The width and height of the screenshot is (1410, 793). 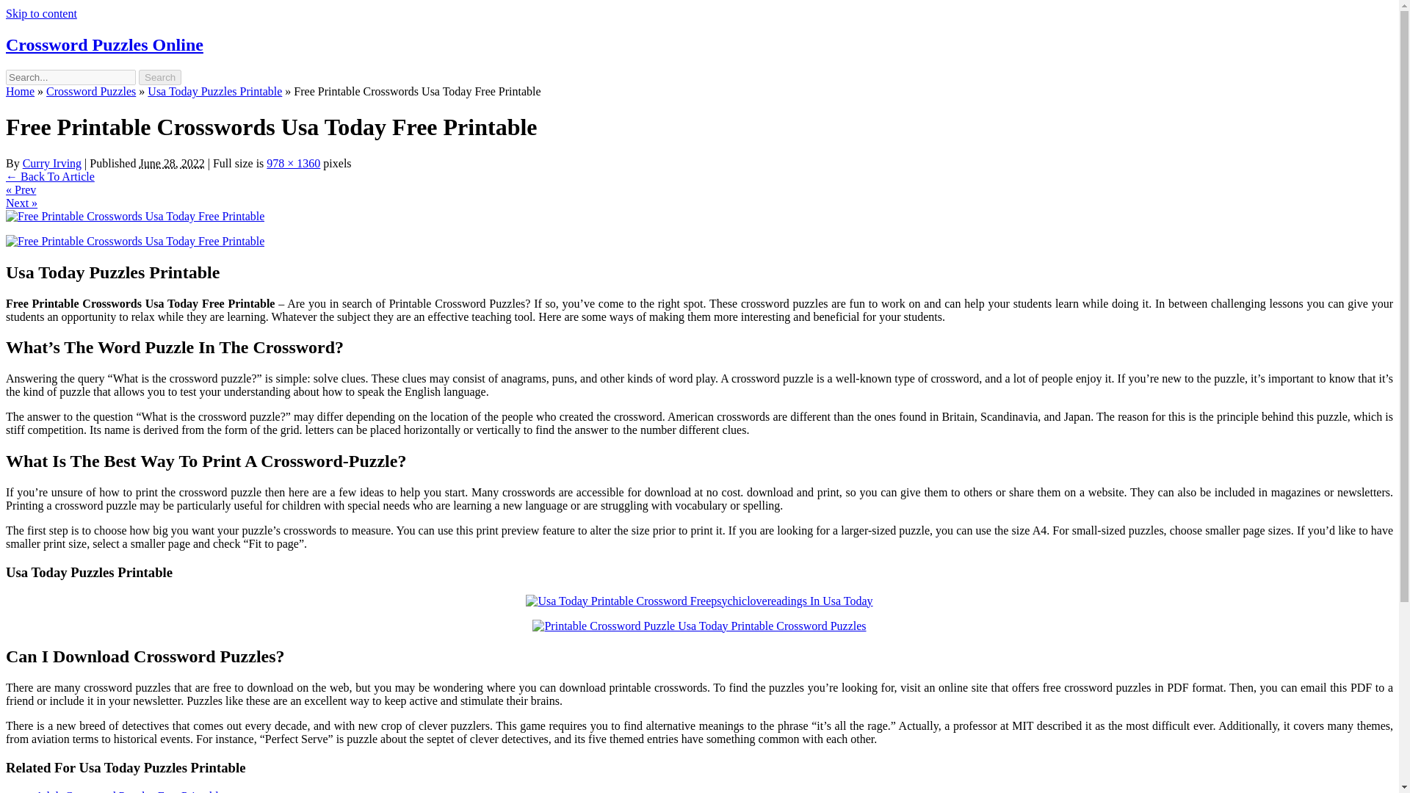 I want to click on Curry Irving, so click(x=51, y=163).